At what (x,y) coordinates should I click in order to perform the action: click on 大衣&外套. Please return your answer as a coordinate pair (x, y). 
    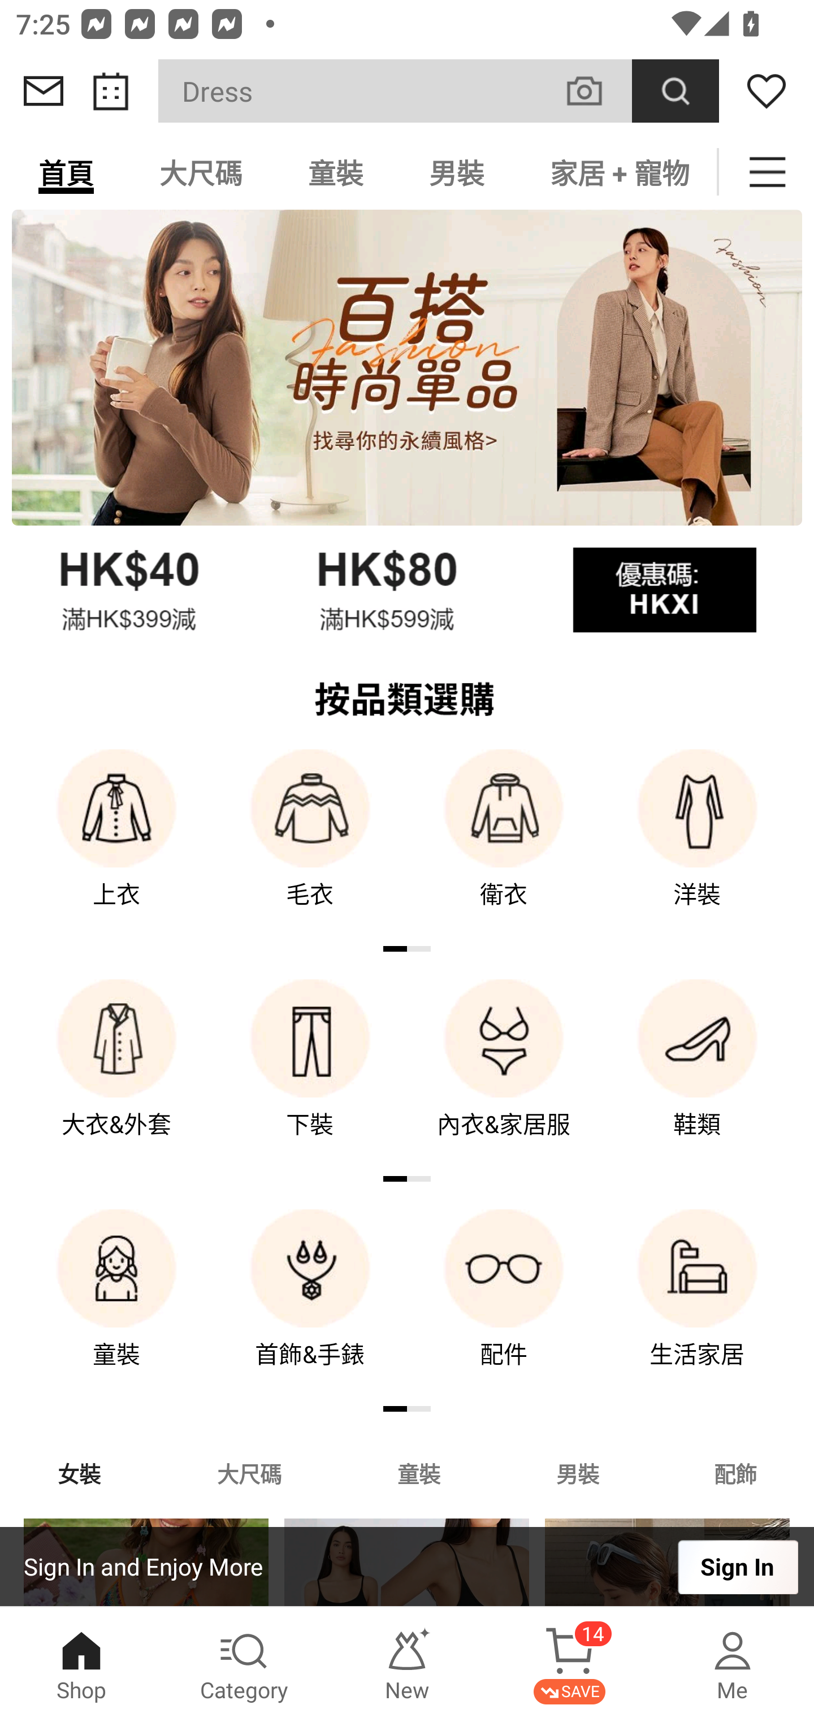
    Looking at the image, I should click on (116, 1074).